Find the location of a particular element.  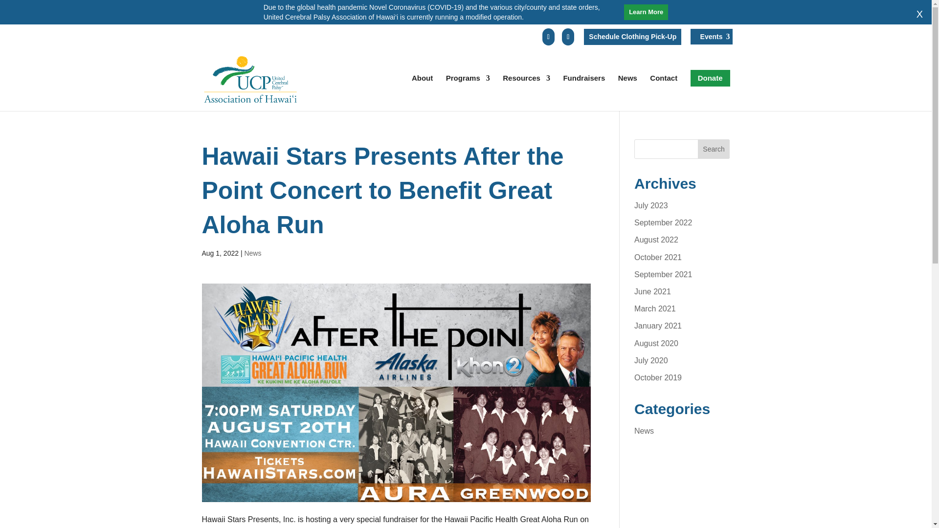

About is located at coordinates (423, 89).